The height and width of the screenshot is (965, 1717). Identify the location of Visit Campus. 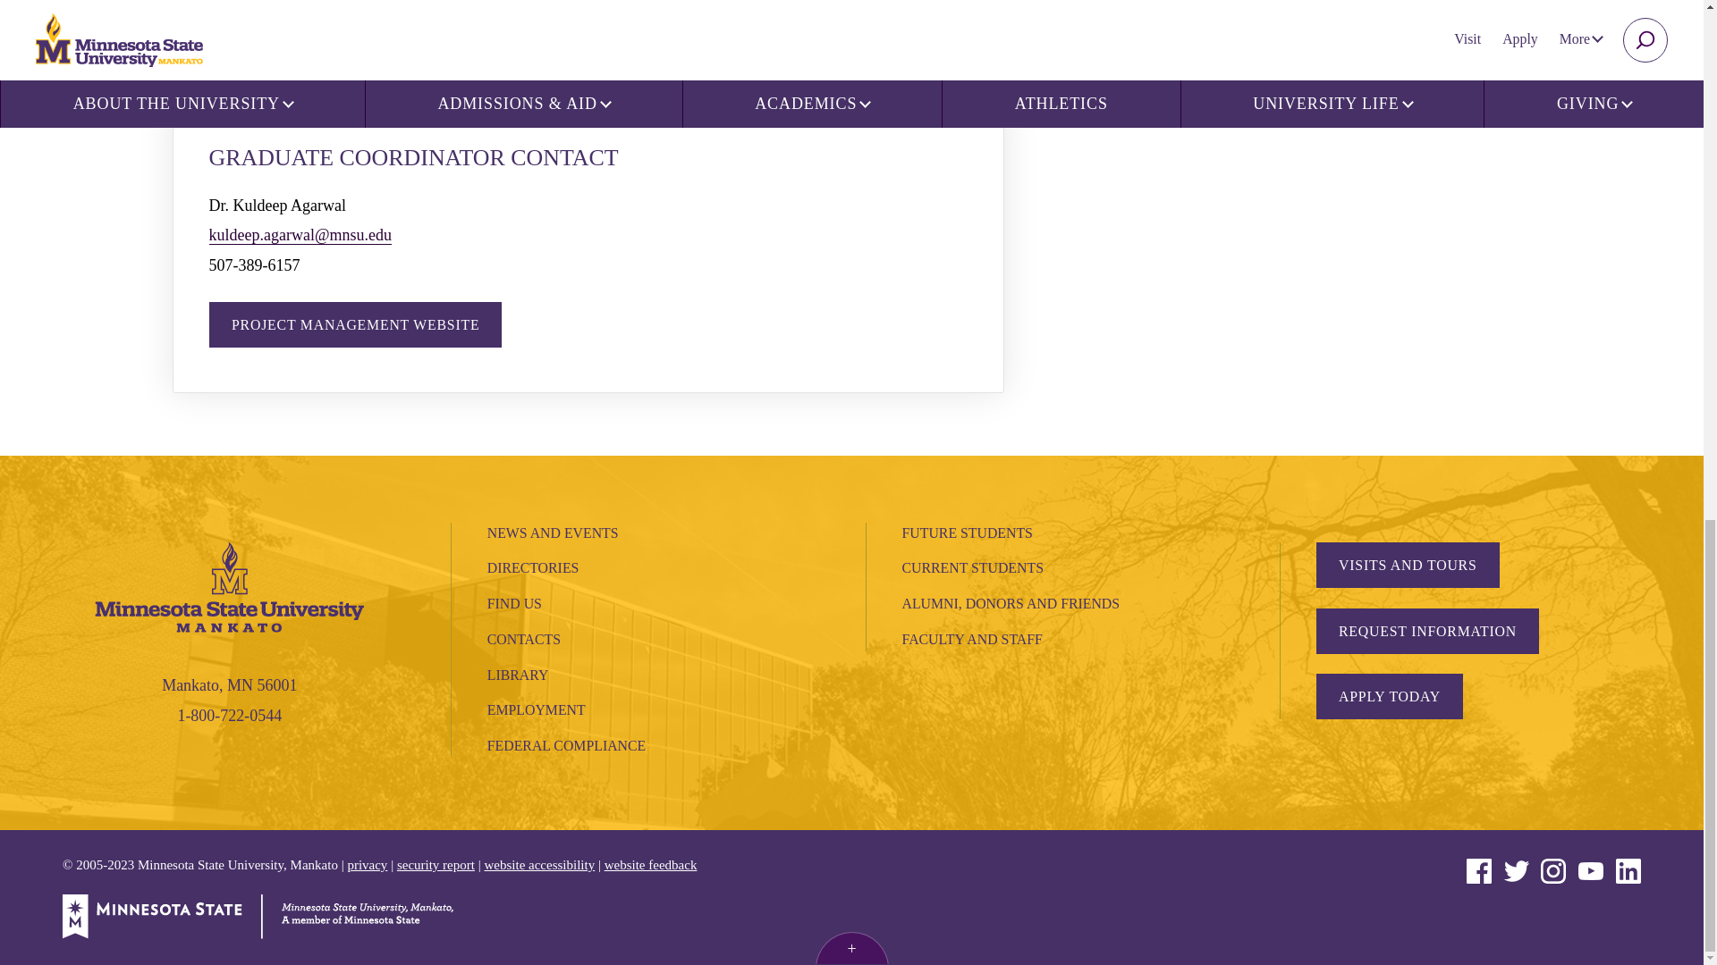
(1408, 565).